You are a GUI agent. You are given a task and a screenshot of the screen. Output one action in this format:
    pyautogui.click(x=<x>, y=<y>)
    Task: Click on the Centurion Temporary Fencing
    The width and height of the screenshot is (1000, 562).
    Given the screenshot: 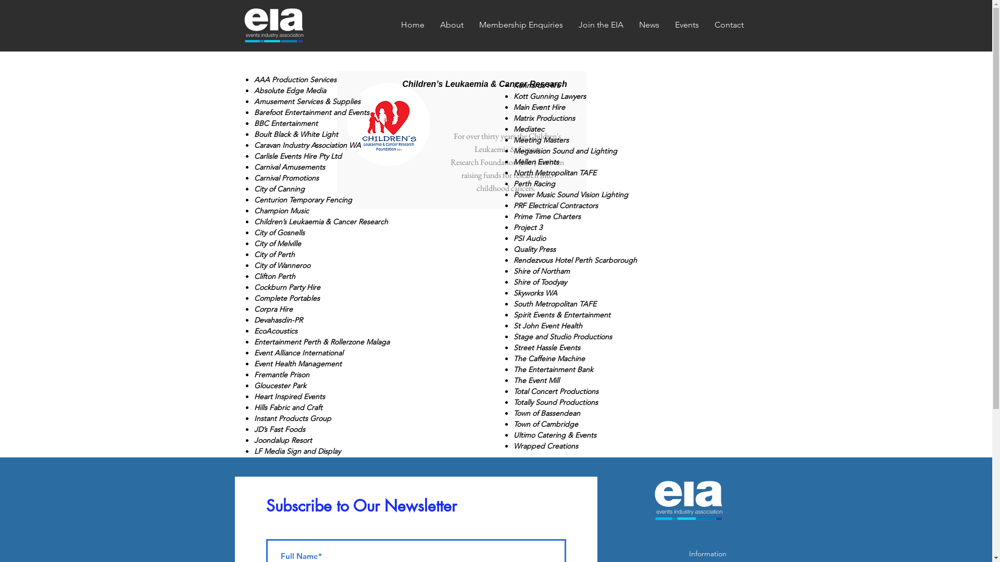 What is the action you would take?
    pyautogui.click(x=303, y=200)
    